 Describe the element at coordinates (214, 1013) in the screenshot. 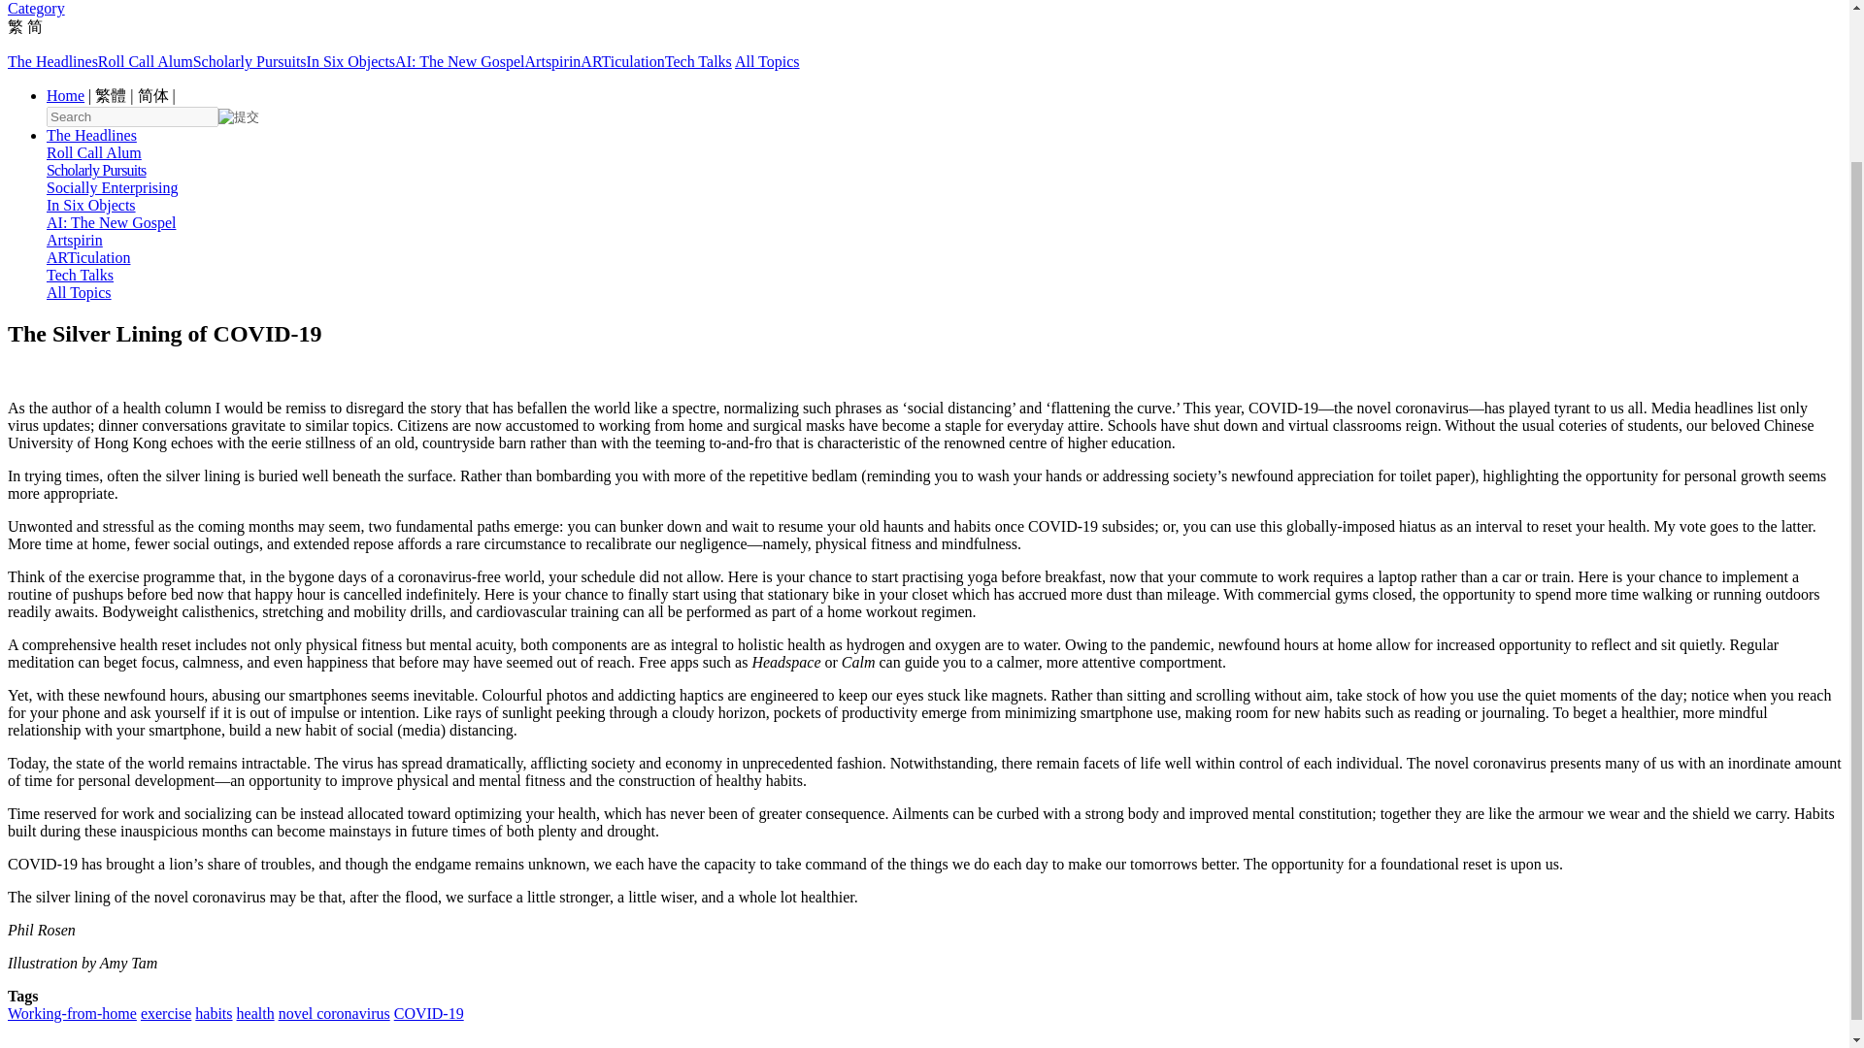

I see `habits` at that location.